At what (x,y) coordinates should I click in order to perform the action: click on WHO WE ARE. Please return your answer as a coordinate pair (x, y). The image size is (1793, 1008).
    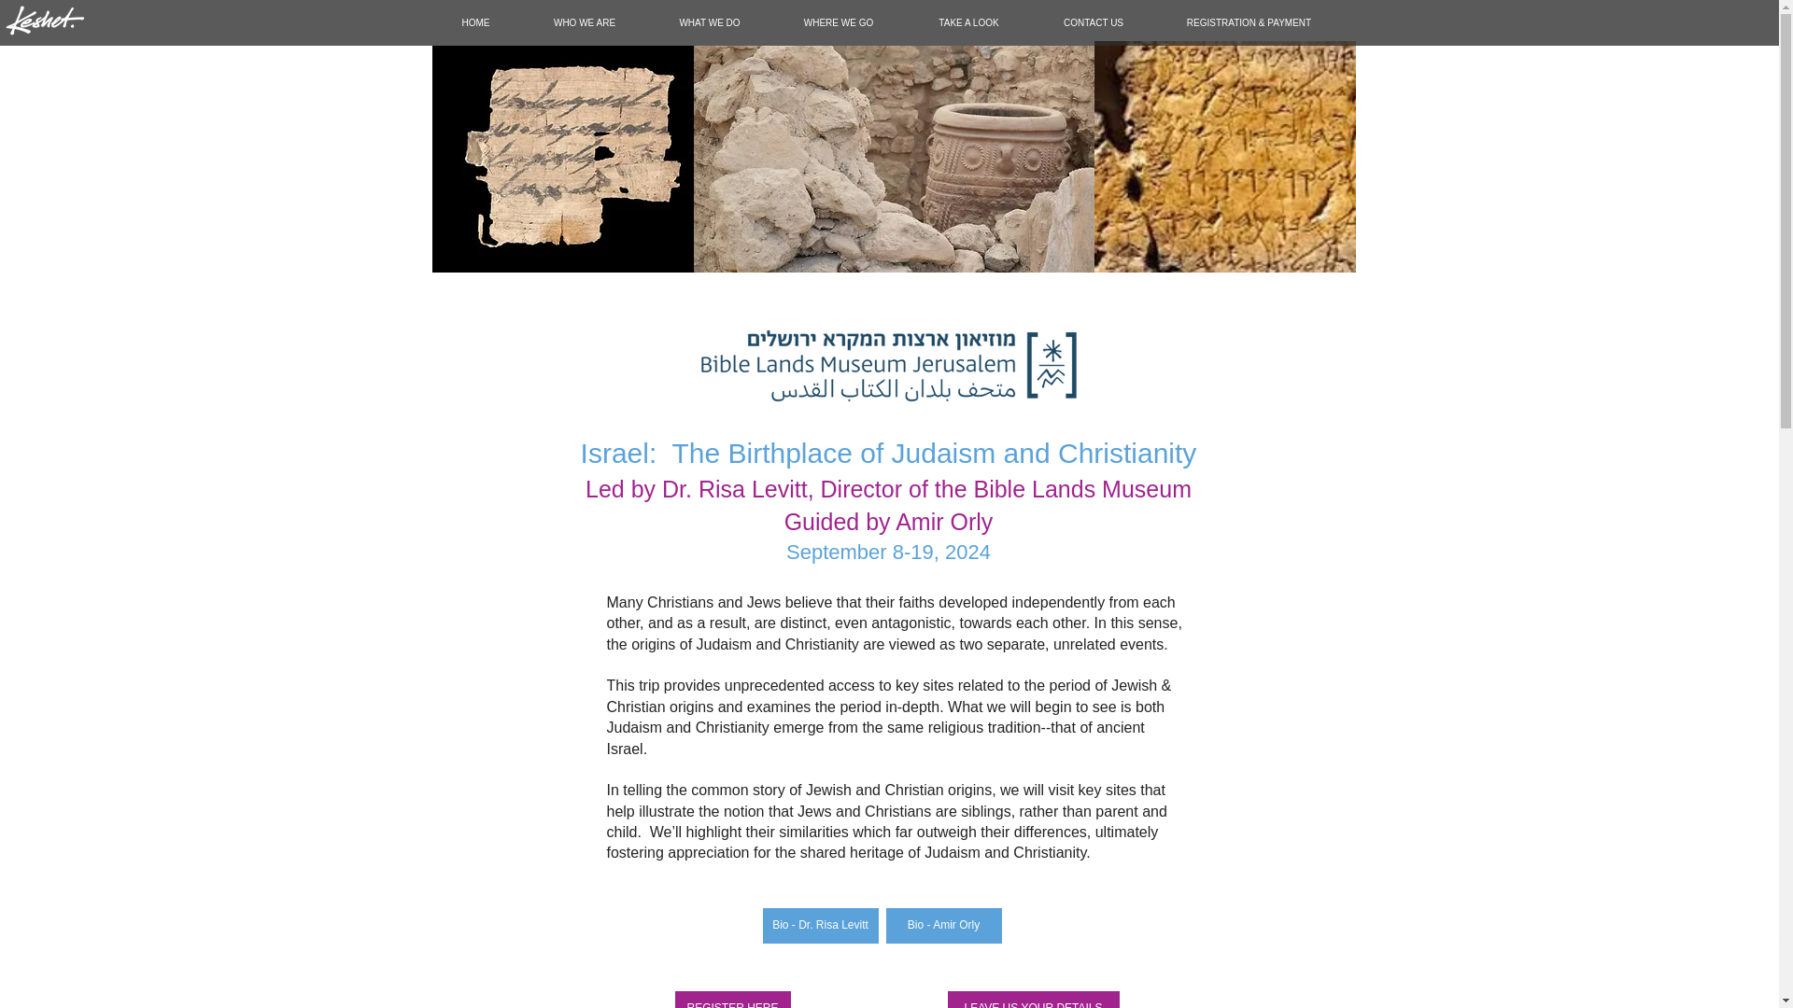
    Looking at the image, I should click on (585, 22).